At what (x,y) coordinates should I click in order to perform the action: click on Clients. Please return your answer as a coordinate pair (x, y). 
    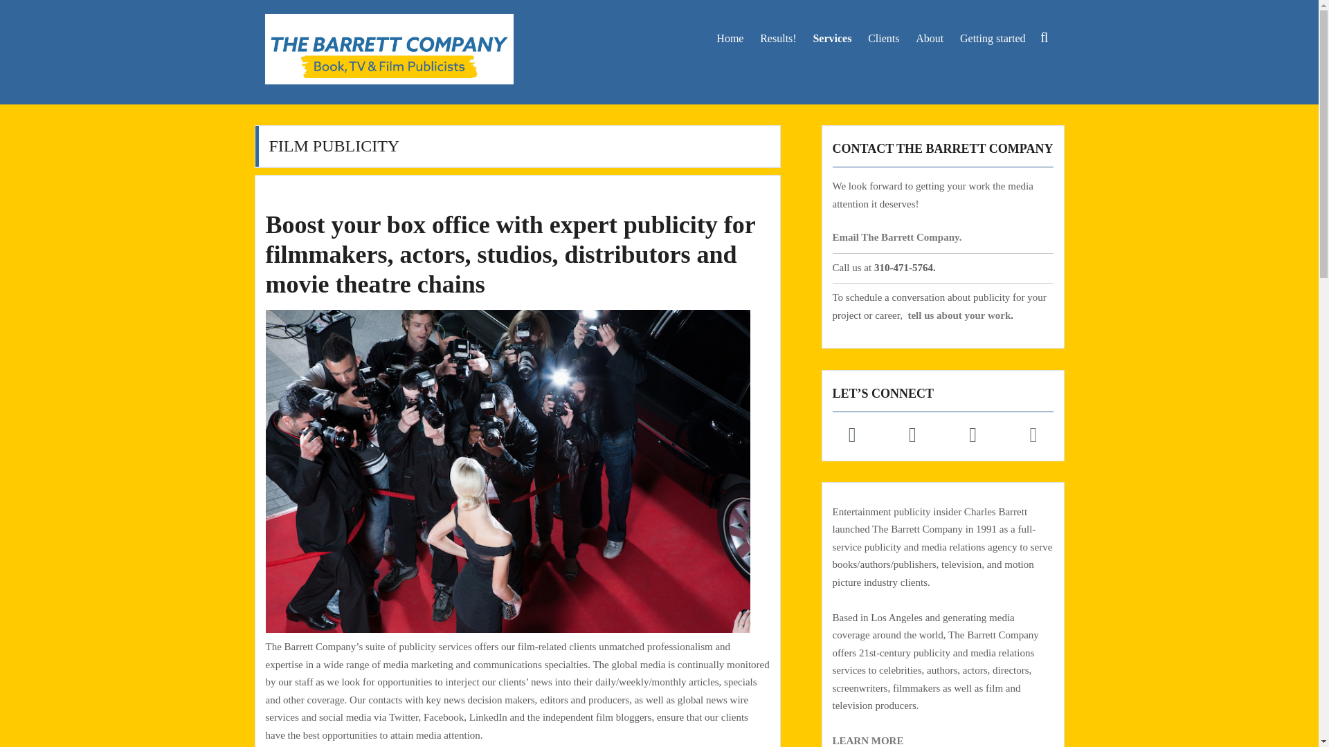
    Looking at the image, I should click on (883, 37).